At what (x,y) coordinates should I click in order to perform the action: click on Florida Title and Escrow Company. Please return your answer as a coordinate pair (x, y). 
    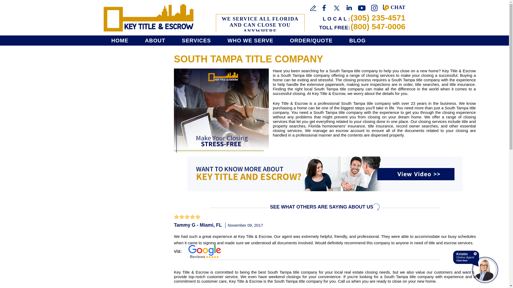
    Looking at the image, I should click on (148, 18).